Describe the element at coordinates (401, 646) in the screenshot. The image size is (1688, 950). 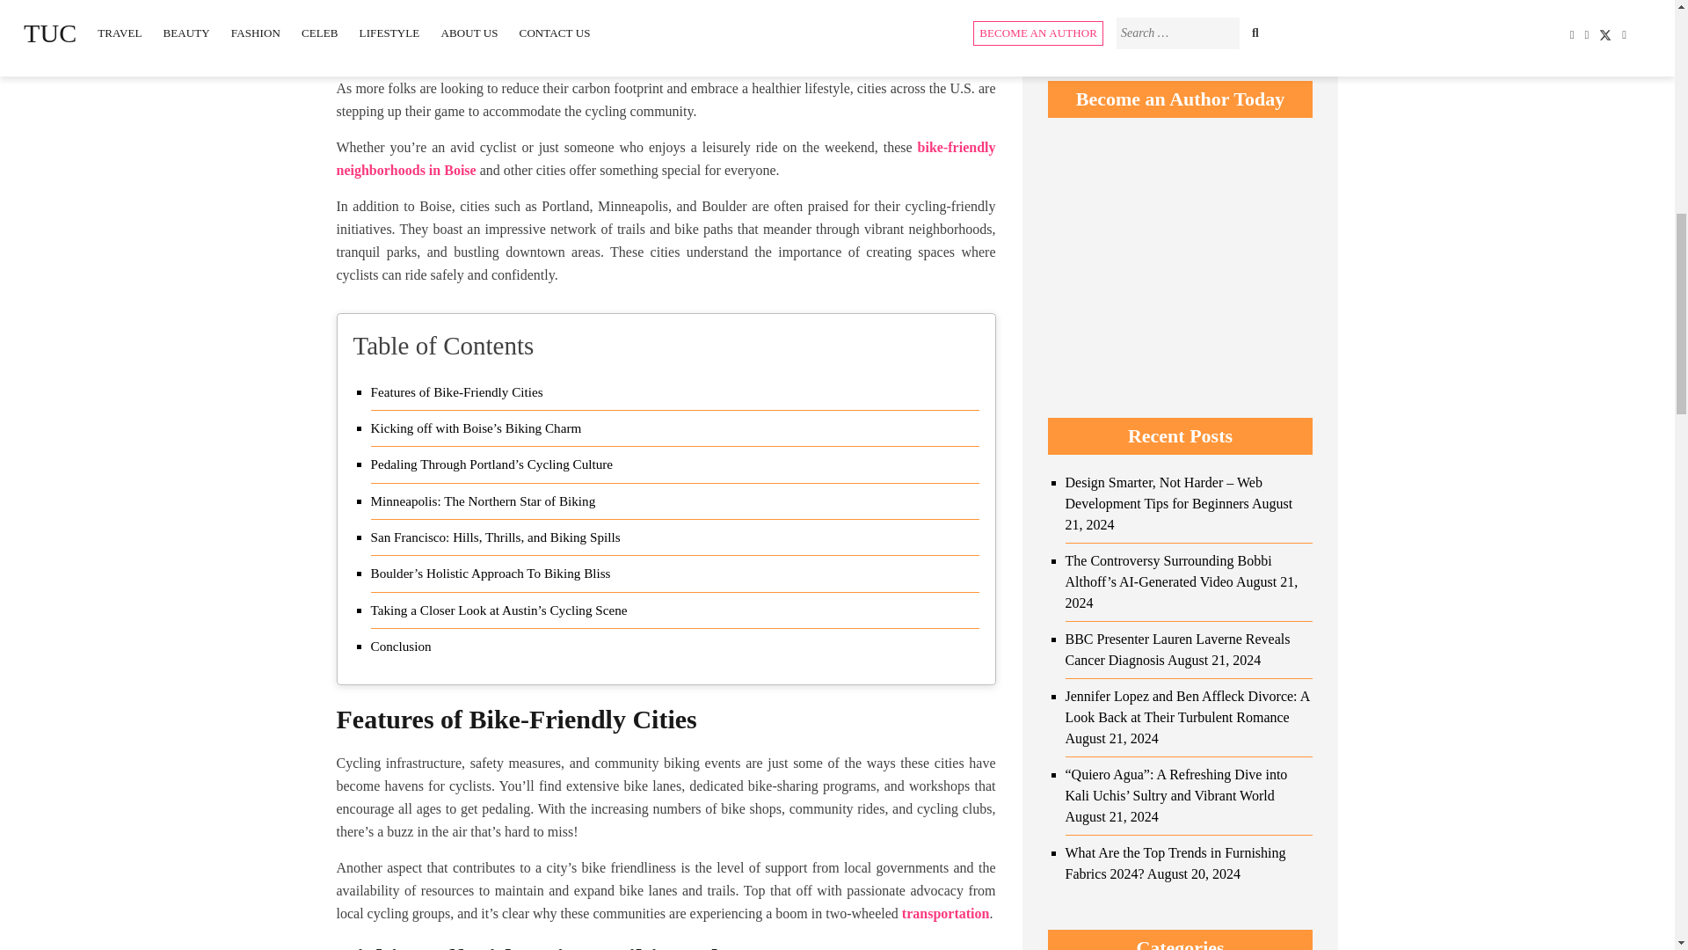
I see `Conclusion` at that location.